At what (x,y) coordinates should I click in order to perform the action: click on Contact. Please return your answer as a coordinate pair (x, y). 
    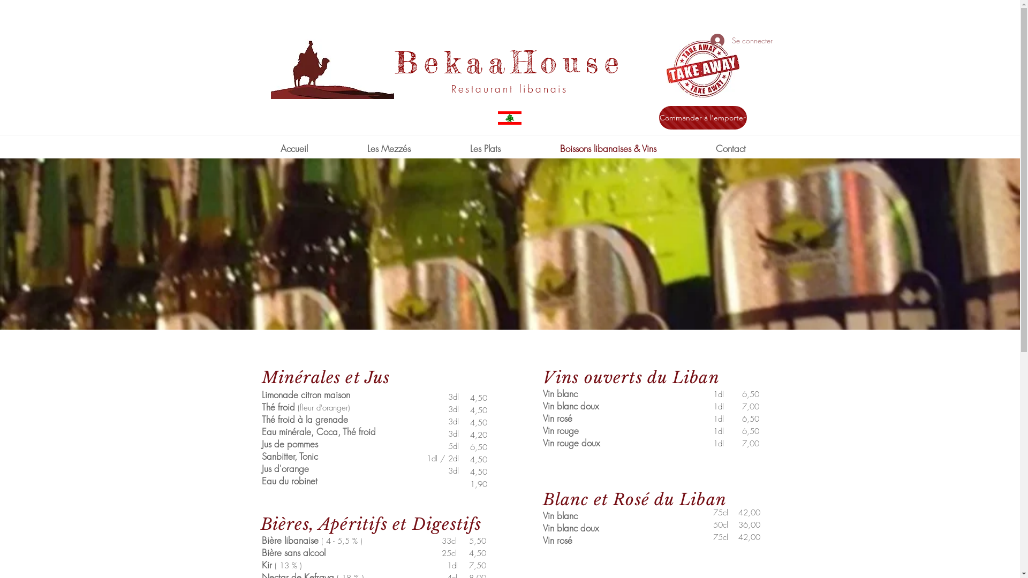
    Looking at the image, I should click on (731, 149).